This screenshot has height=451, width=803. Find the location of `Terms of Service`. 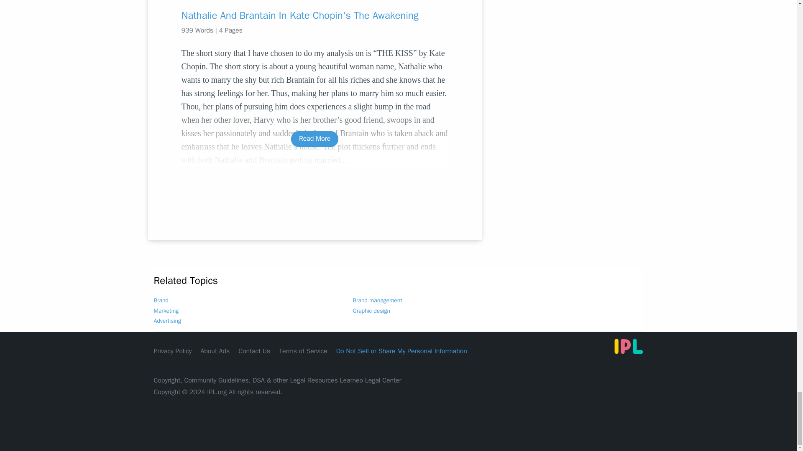

Terms of Service is located at coordinates (303, 351).